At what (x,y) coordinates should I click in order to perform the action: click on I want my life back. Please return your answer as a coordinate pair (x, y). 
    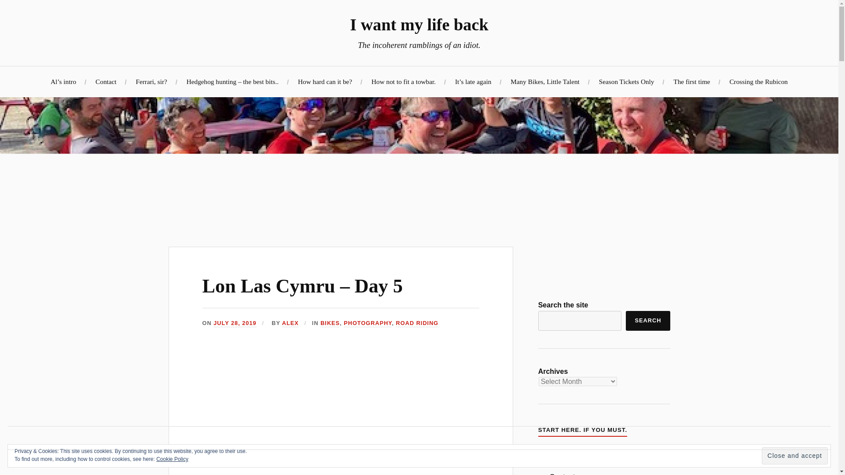
    Looking at the image, I should click on (419, 24).